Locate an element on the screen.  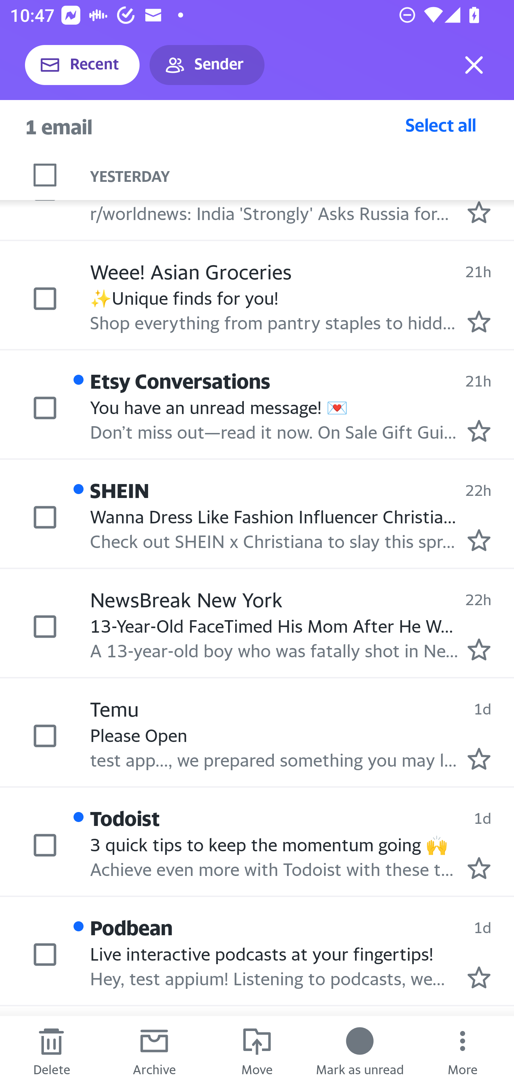
Mark as starred. is located at coordinates (479, 430).